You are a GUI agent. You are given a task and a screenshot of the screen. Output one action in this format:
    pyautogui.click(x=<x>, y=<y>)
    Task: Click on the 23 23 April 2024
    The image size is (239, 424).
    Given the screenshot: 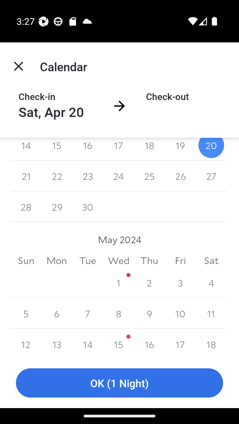 What is the action you would take?
    pyautogui.click(x=88, y=176)
    